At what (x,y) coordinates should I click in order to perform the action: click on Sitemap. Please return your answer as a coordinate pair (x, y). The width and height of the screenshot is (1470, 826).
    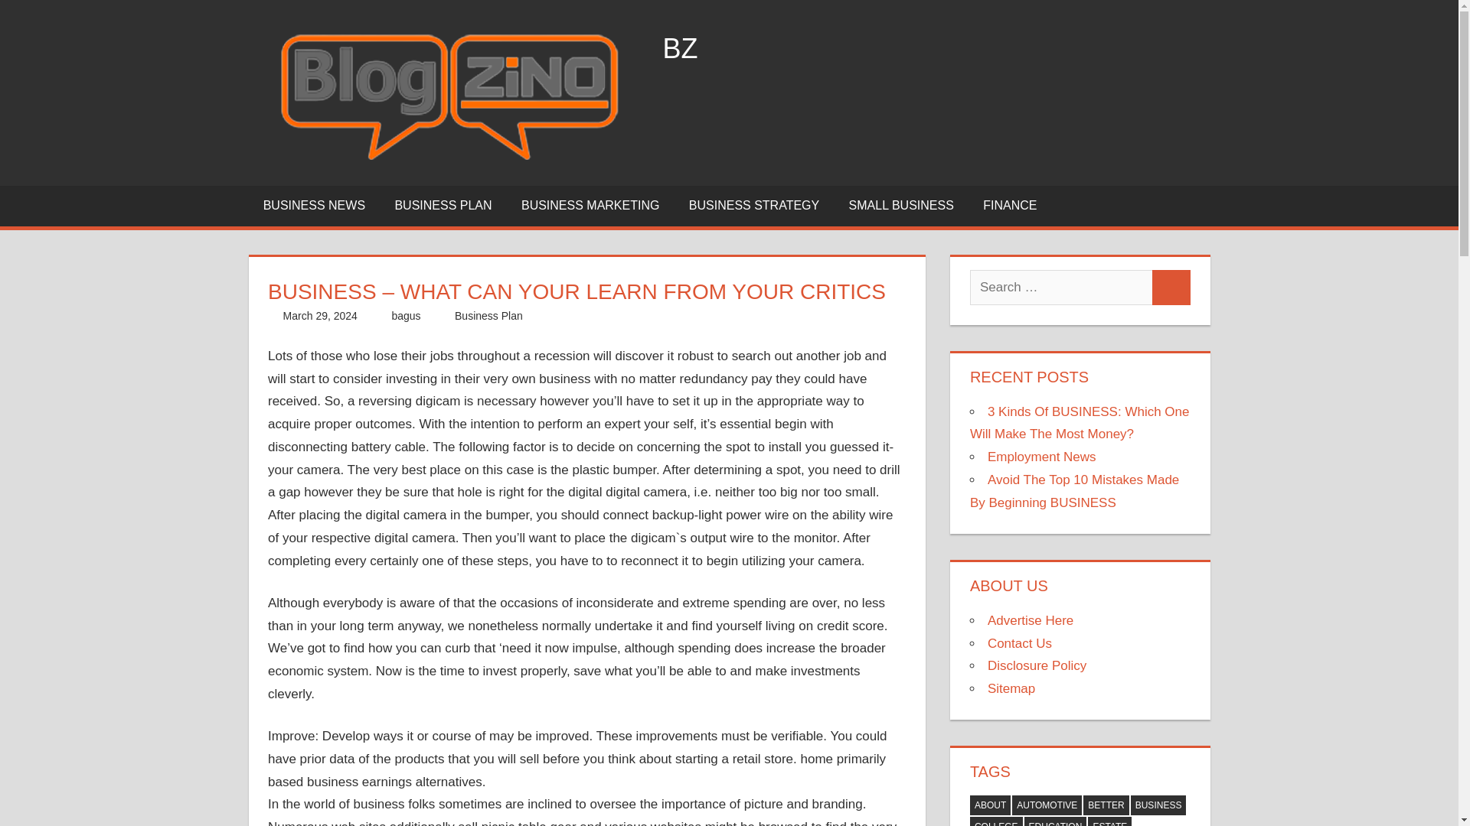
    Looking at the image, I should click on (1011, 688).